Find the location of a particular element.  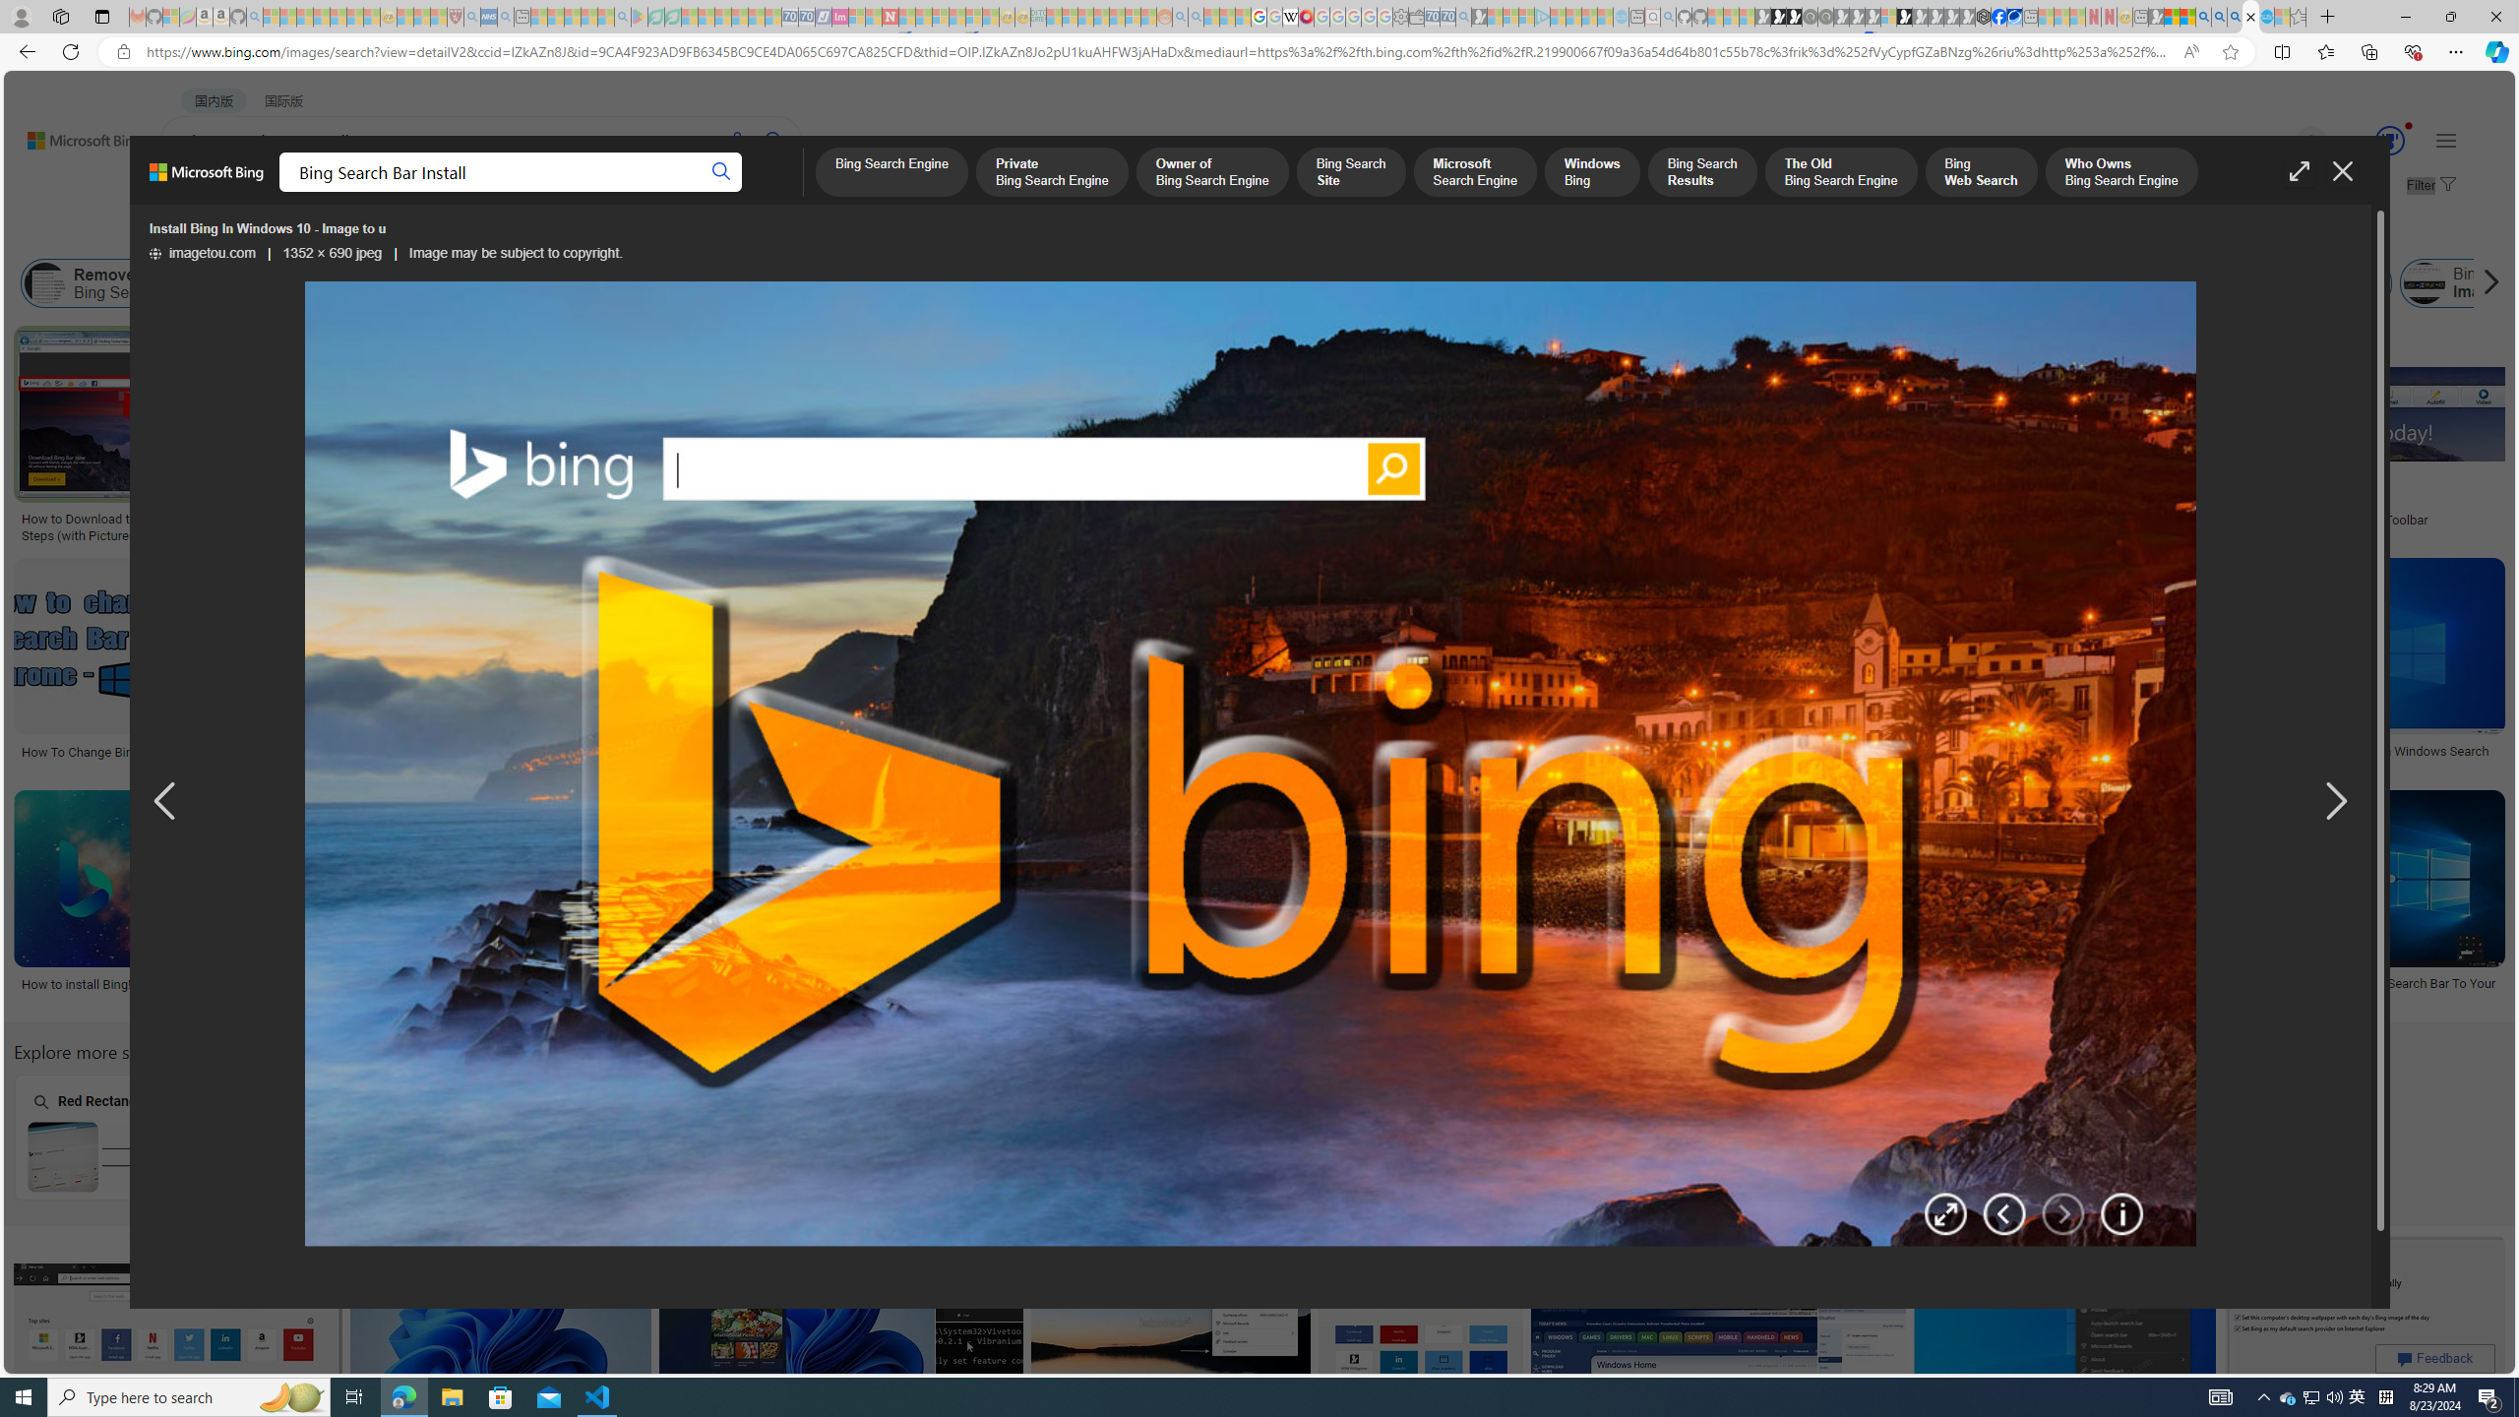

Owner of Bing Search Engine is located at coordinates (1212, 173).